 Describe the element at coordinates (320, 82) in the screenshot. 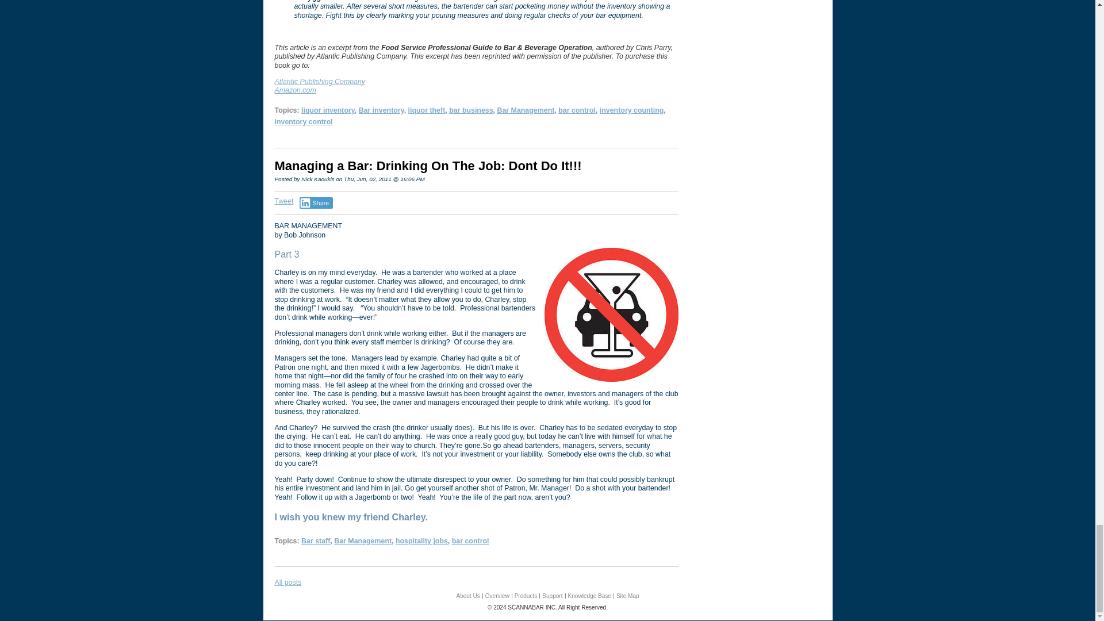

I see `Atlantic Publishing Company` at that location.